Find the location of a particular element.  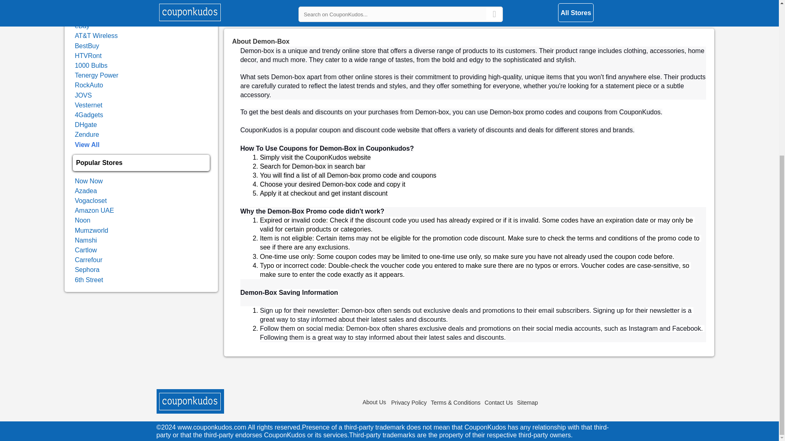

Namshi is located at coordinates (85, 240).